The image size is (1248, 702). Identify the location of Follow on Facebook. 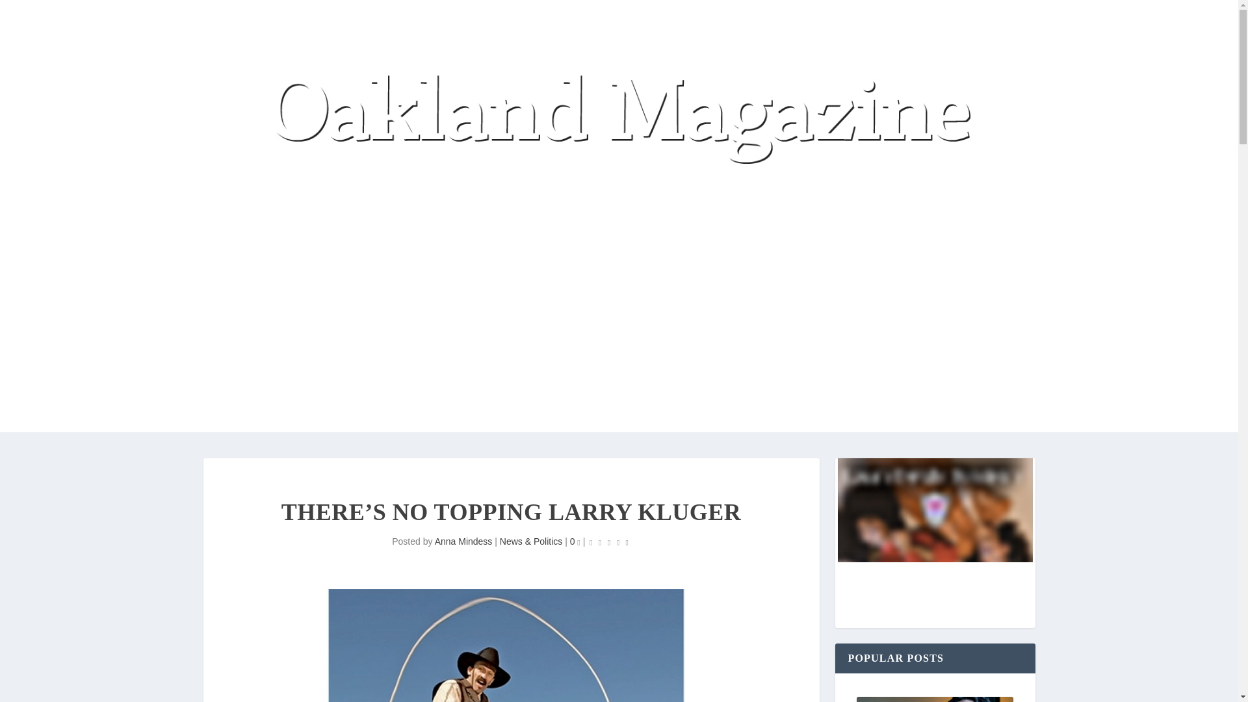
(749, 342).